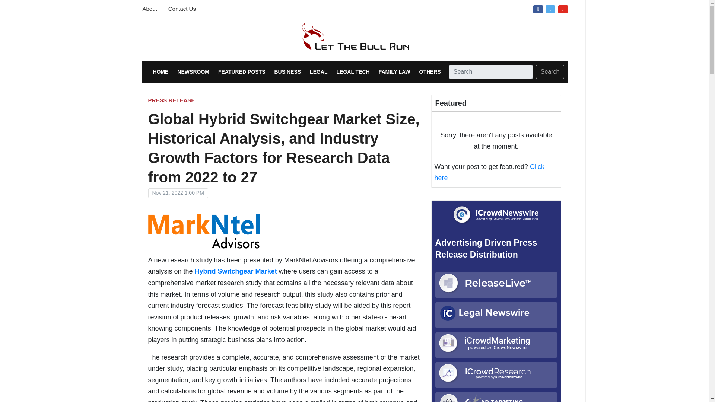  I want to click on Facebook, so click(538, 8).